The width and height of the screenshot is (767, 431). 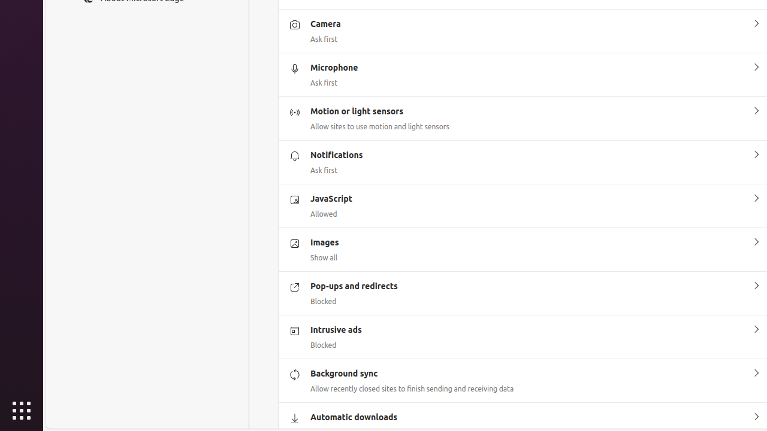 What do you see at coordinates (756, 24) in the screenshot?
I see `Camera` at bounding box center [756, 24].